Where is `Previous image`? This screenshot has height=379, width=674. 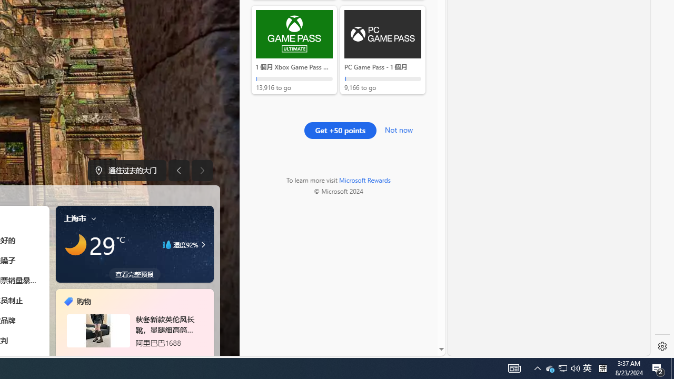
Previous image is located at coordinates (178, 171).